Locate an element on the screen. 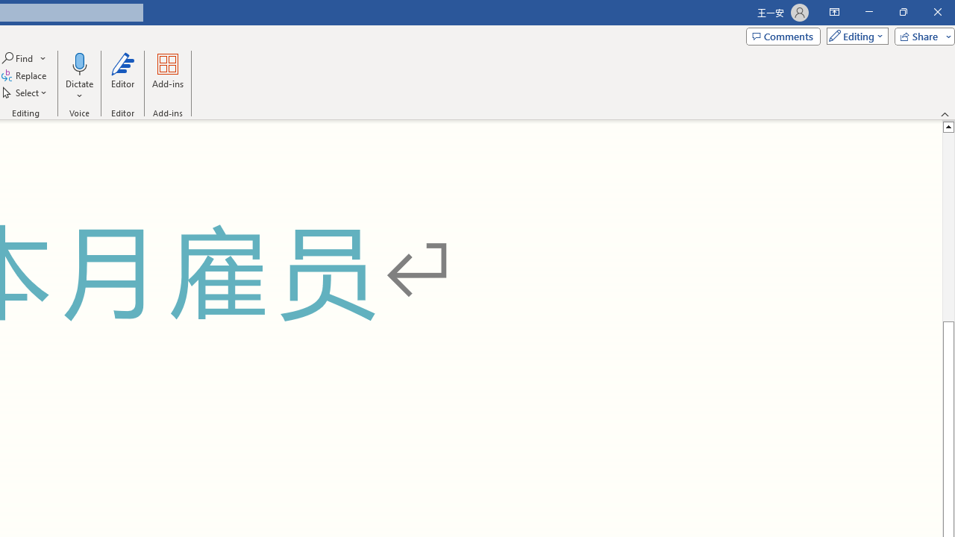 The height and width of the screenshot is (537, 955). Editor is located at coordinates (122, 76).